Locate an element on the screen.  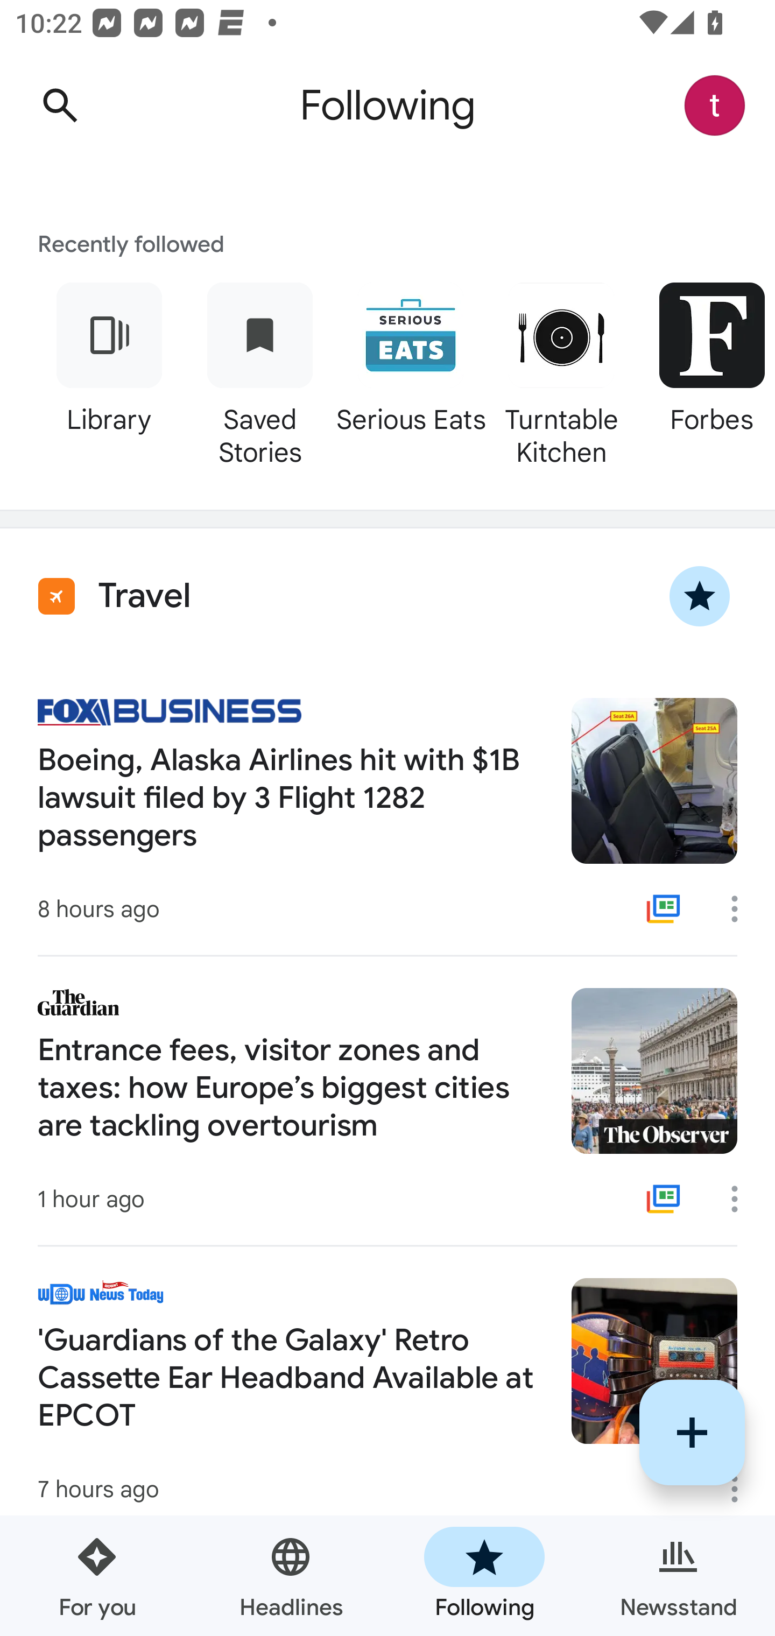
Following is located at coordinates (484, 1576).